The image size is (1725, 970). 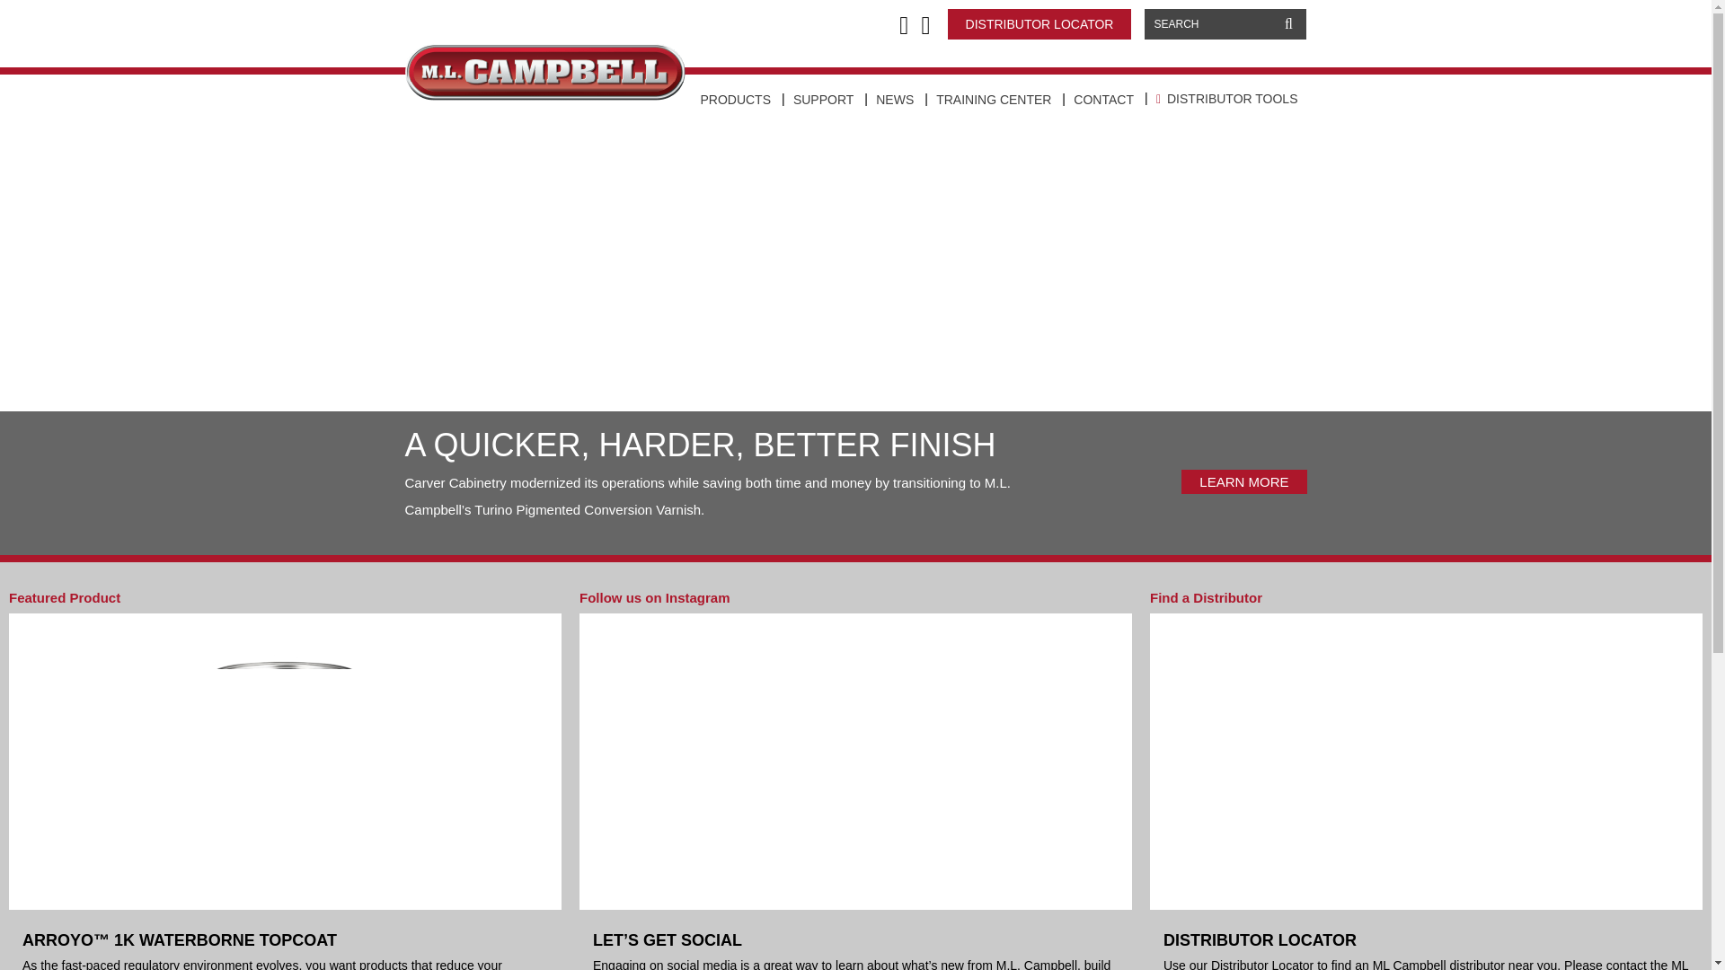 I want to click on TRAINING CENTER, so click(x=994, y=100).